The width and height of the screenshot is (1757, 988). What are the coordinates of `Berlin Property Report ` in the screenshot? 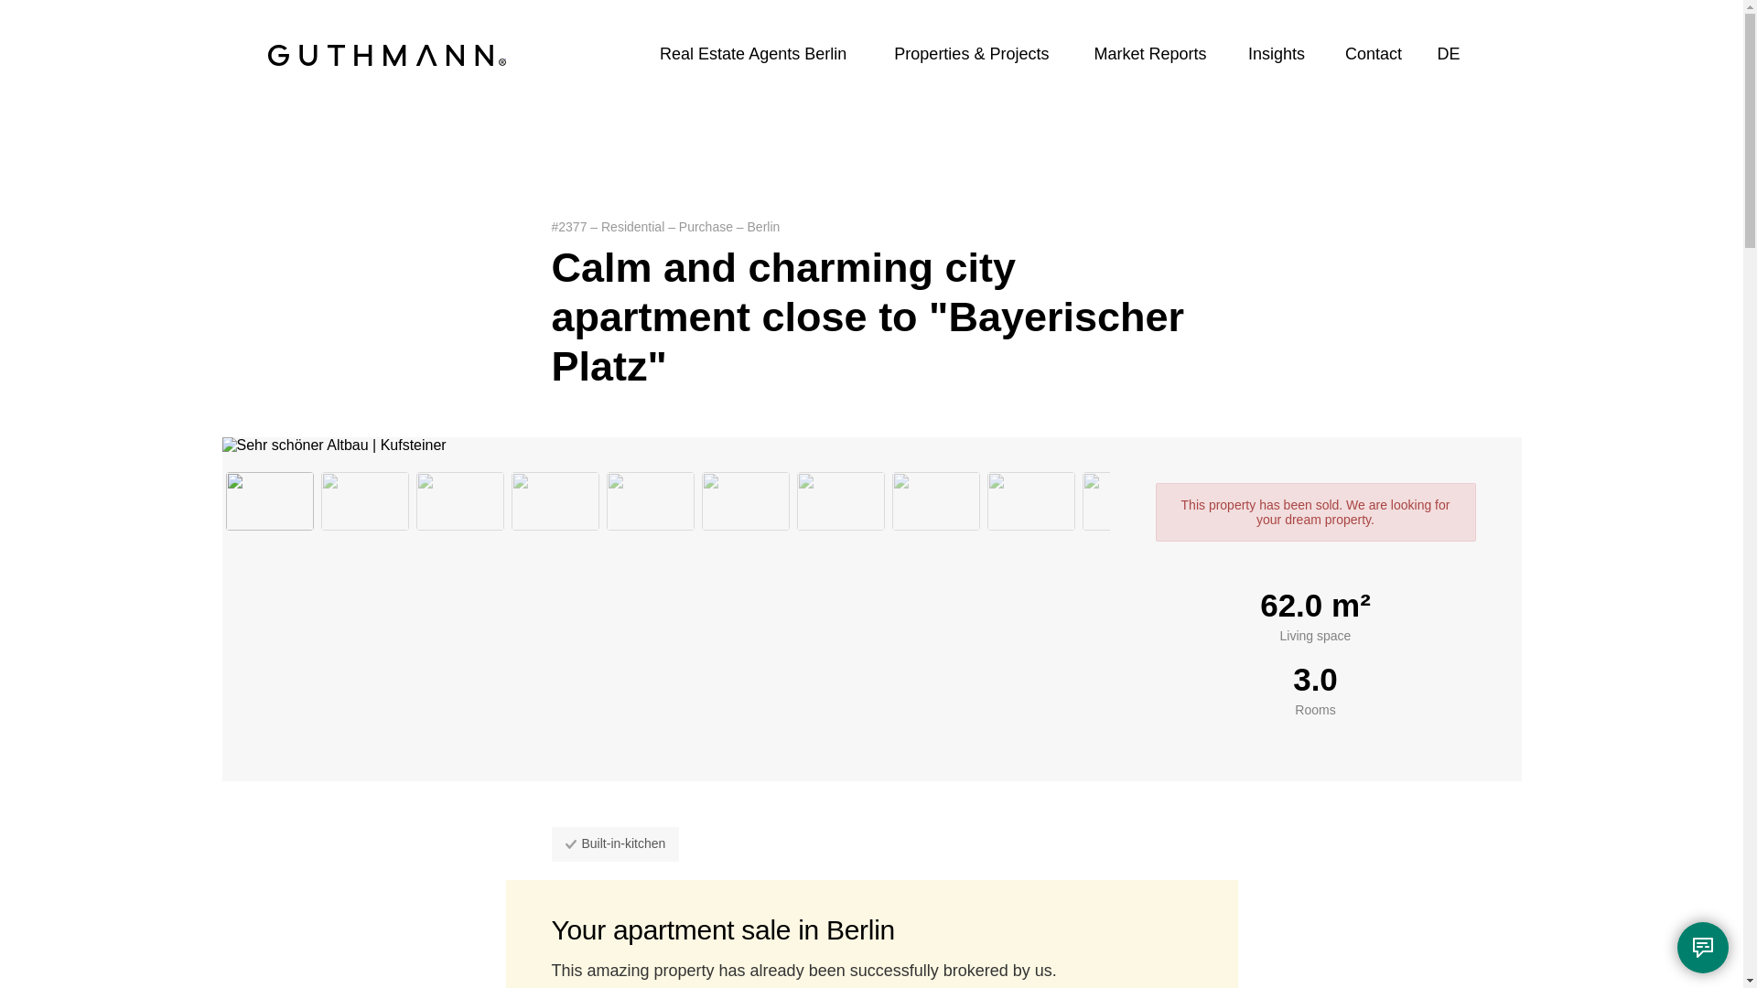 It's located at (1149, 53).